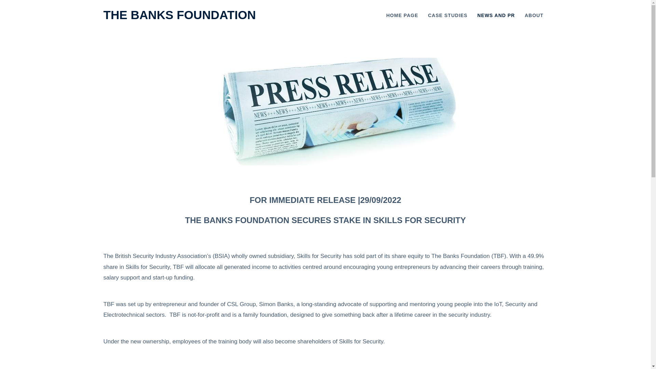 The image size is (656, 369). Describe the element at coordinates (402, 15) in the screenshot. I see `HOME PAGE` at that location.